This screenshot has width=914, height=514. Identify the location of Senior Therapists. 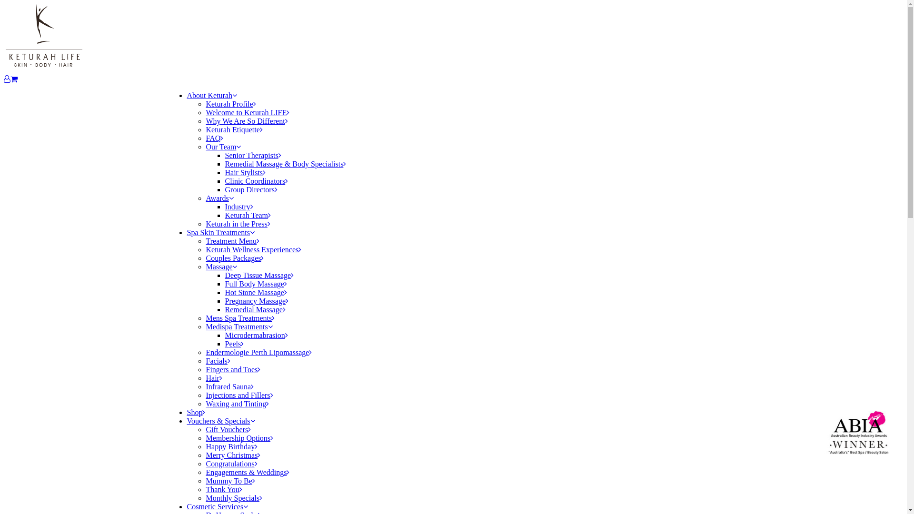
(253, 155).